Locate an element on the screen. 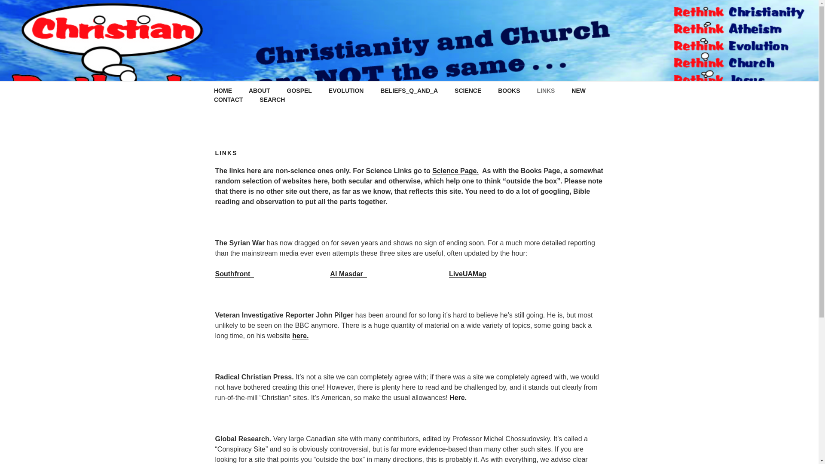  SCIENCE is located at coordinates (468, 91).